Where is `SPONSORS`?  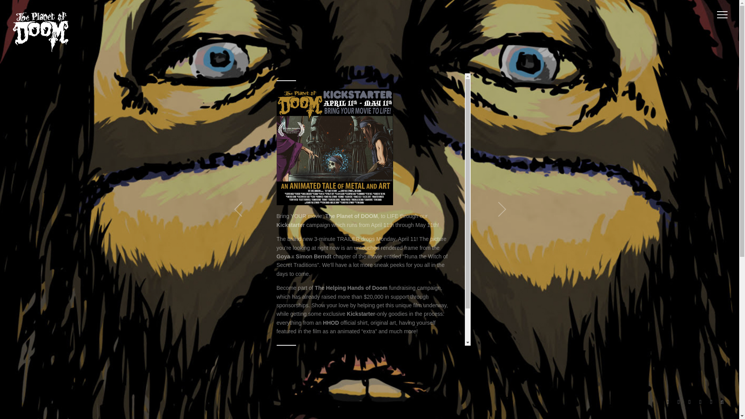
SPONSORS is located at coordinates (593, 403).